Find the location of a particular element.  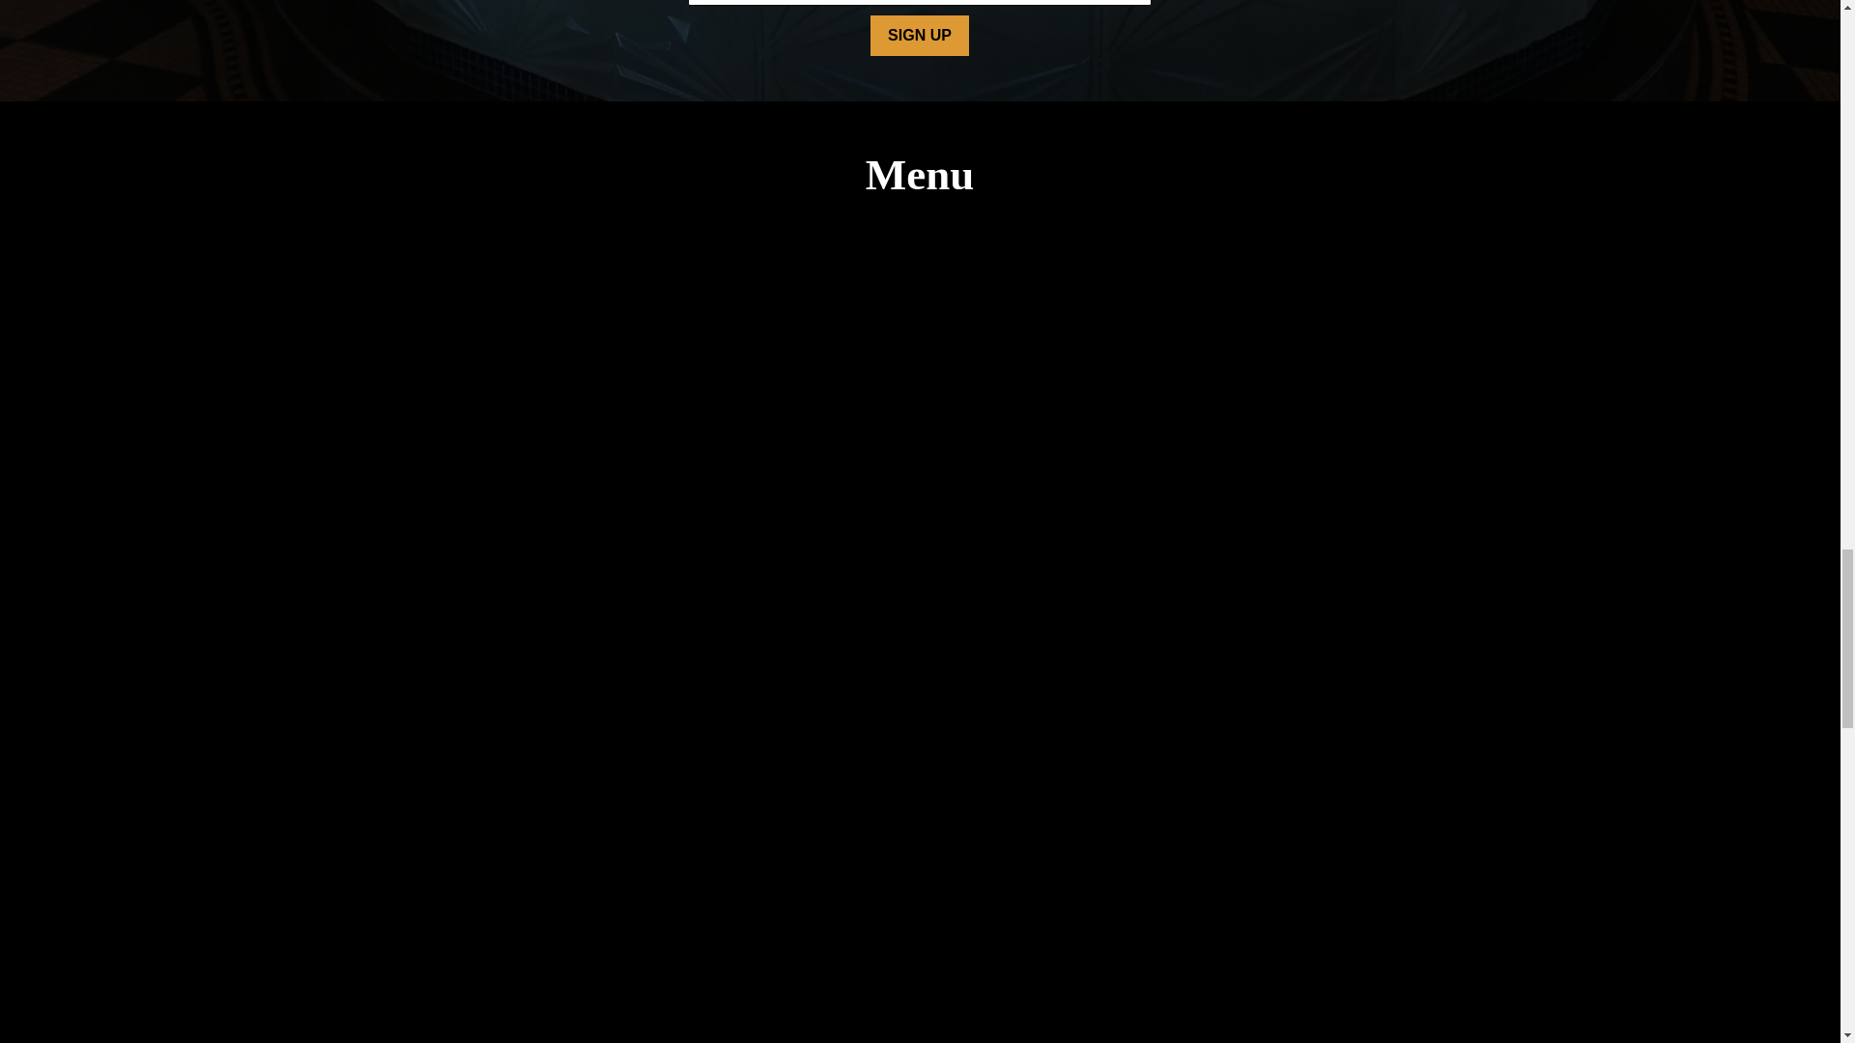

SIGN UP is located at coordinates (919, 36).